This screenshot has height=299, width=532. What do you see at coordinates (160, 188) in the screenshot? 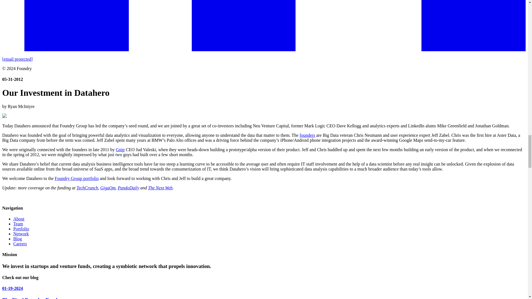
I see `The Next Web` at bounding box center [160, 188].